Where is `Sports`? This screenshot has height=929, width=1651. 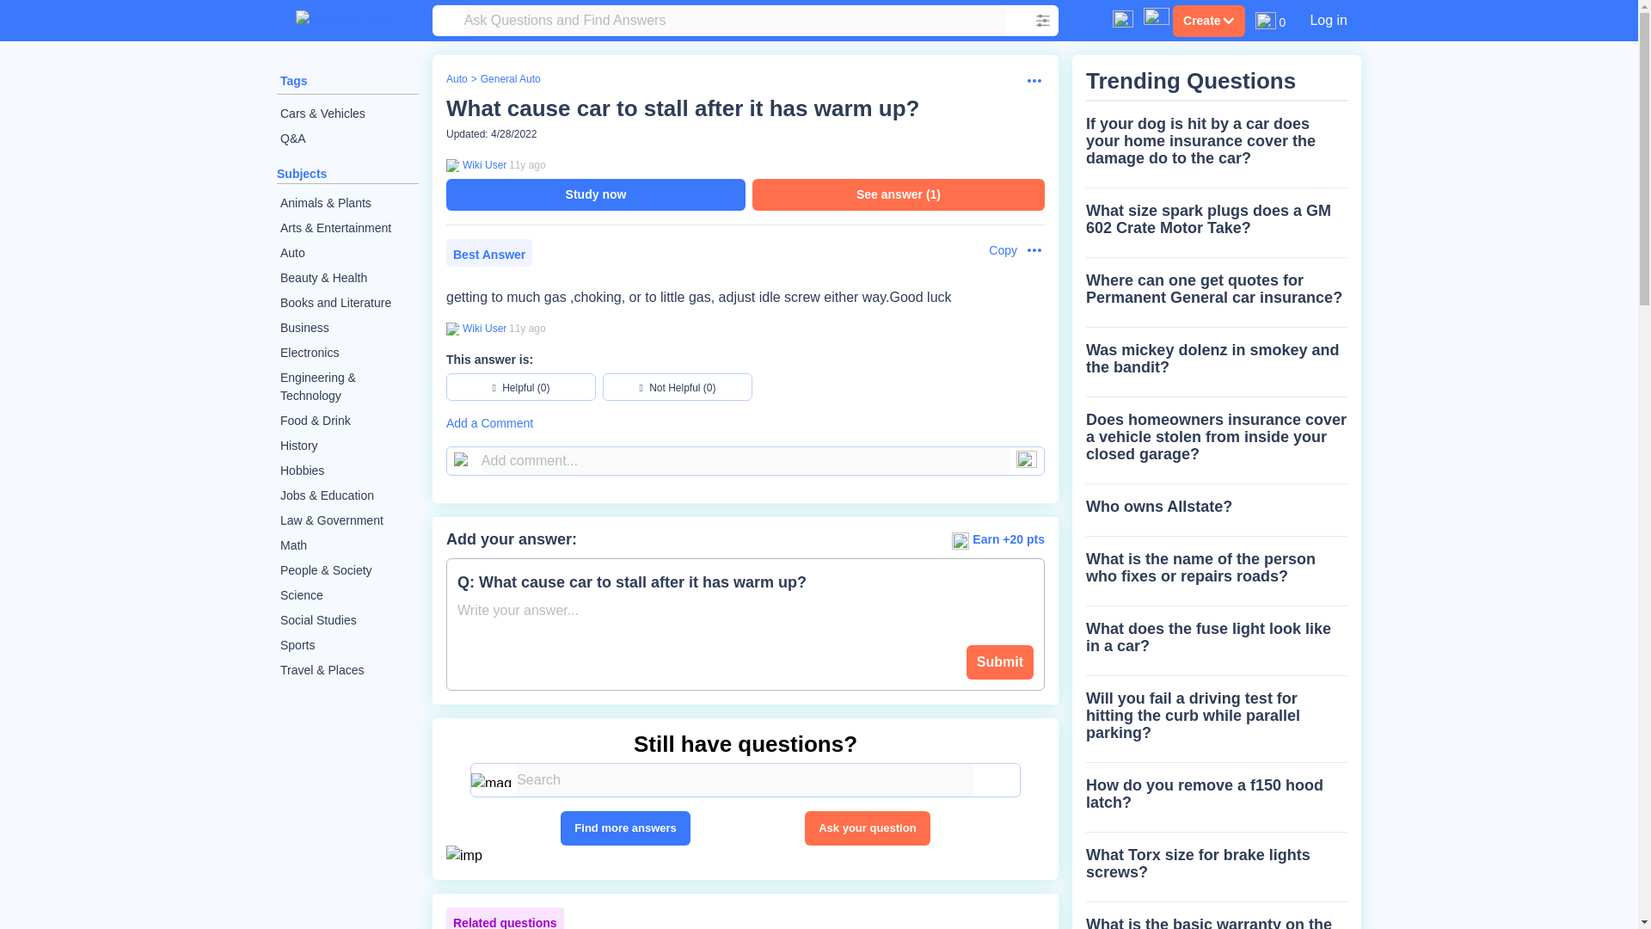
Sports is located at coordinates (347, 645).